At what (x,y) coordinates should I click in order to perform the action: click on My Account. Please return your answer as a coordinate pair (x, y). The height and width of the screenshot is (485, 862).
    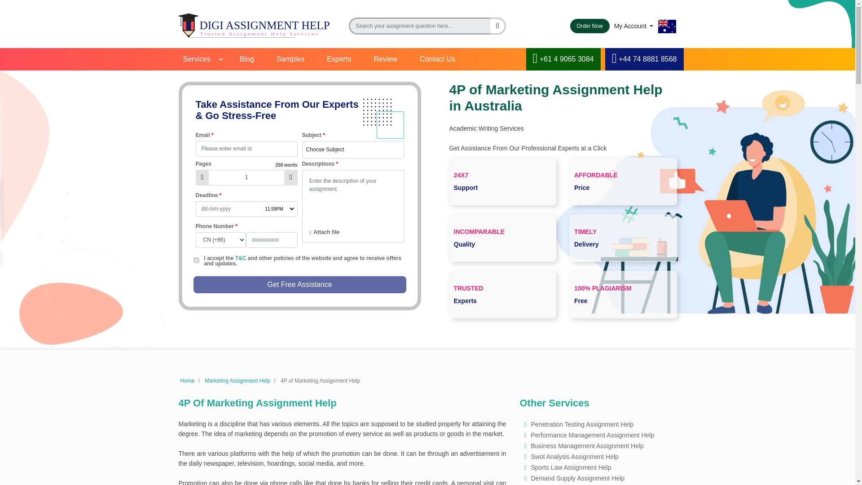
    Looking at the image, I should click on (633, 26).